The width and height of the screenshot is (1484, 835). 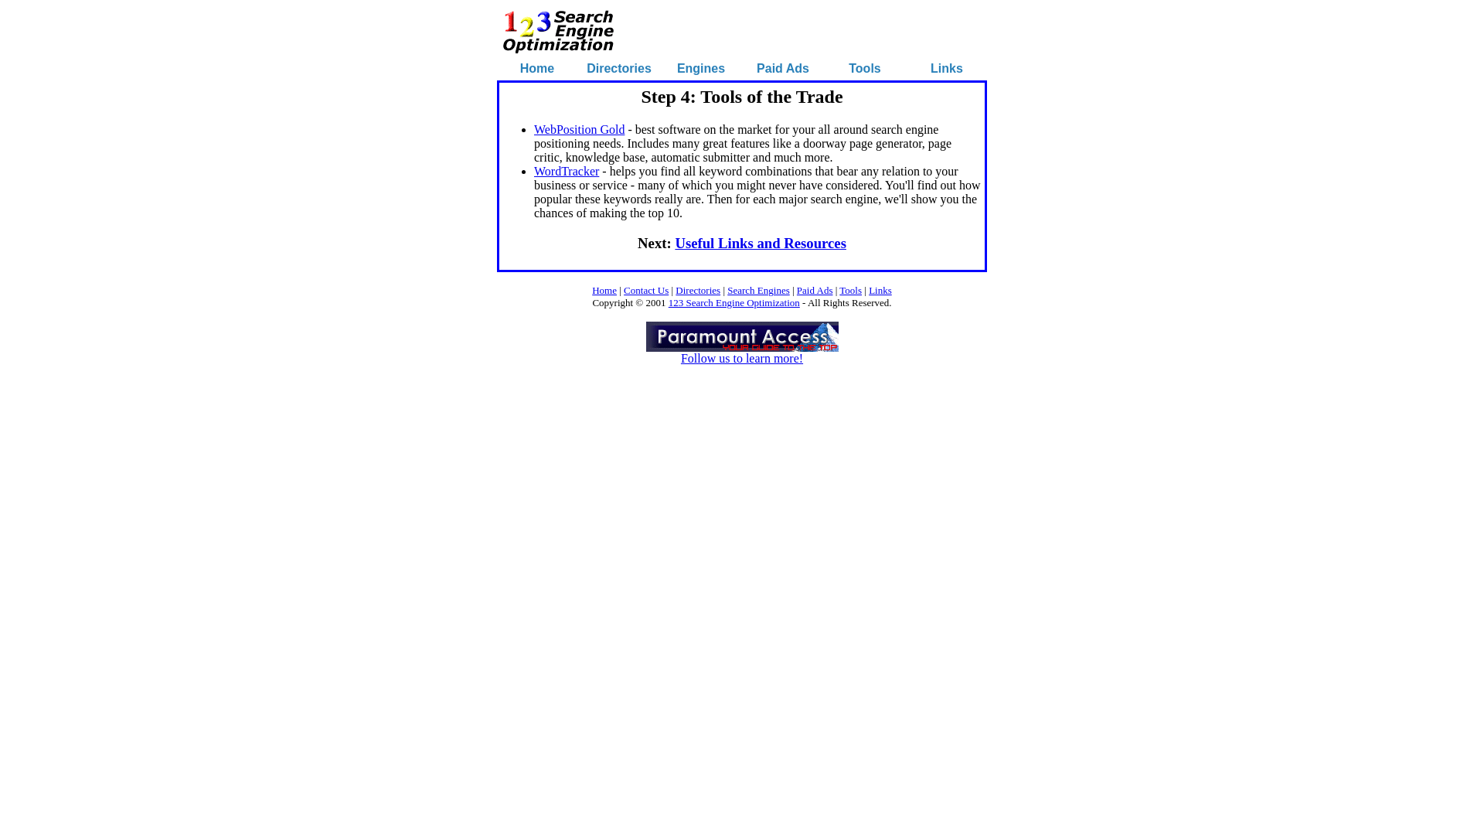 I want to click on Links, so click(x=880, y=291).